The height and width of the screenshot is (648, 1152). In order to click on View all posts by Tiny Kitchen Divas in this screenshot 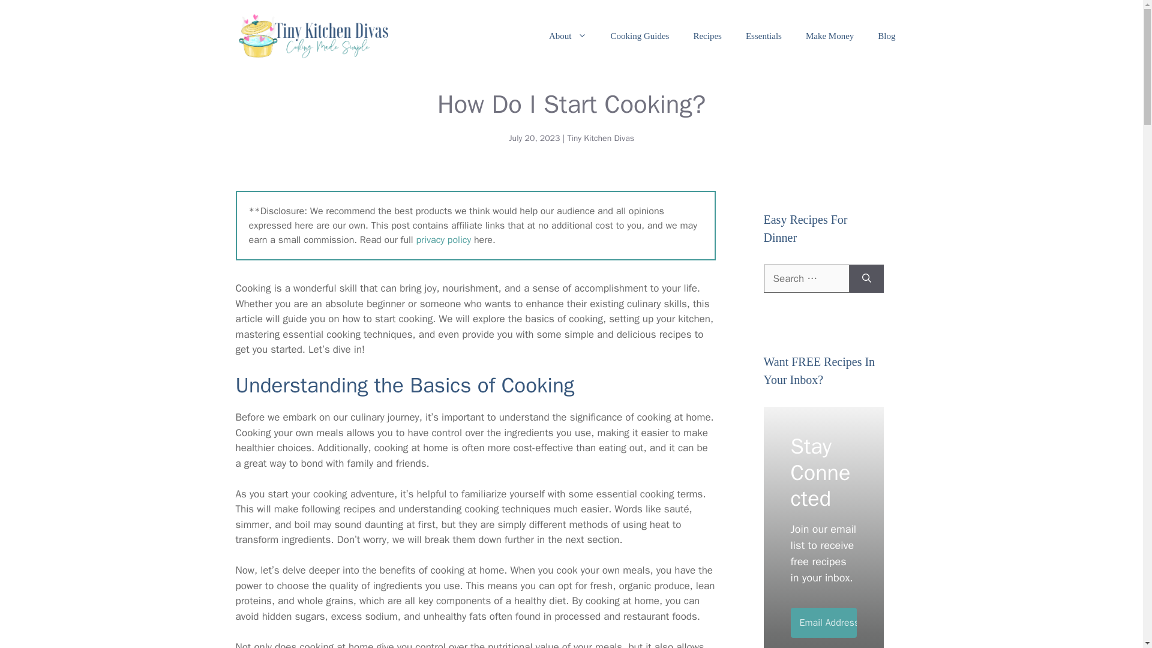, I will do `click(600, 138)`.